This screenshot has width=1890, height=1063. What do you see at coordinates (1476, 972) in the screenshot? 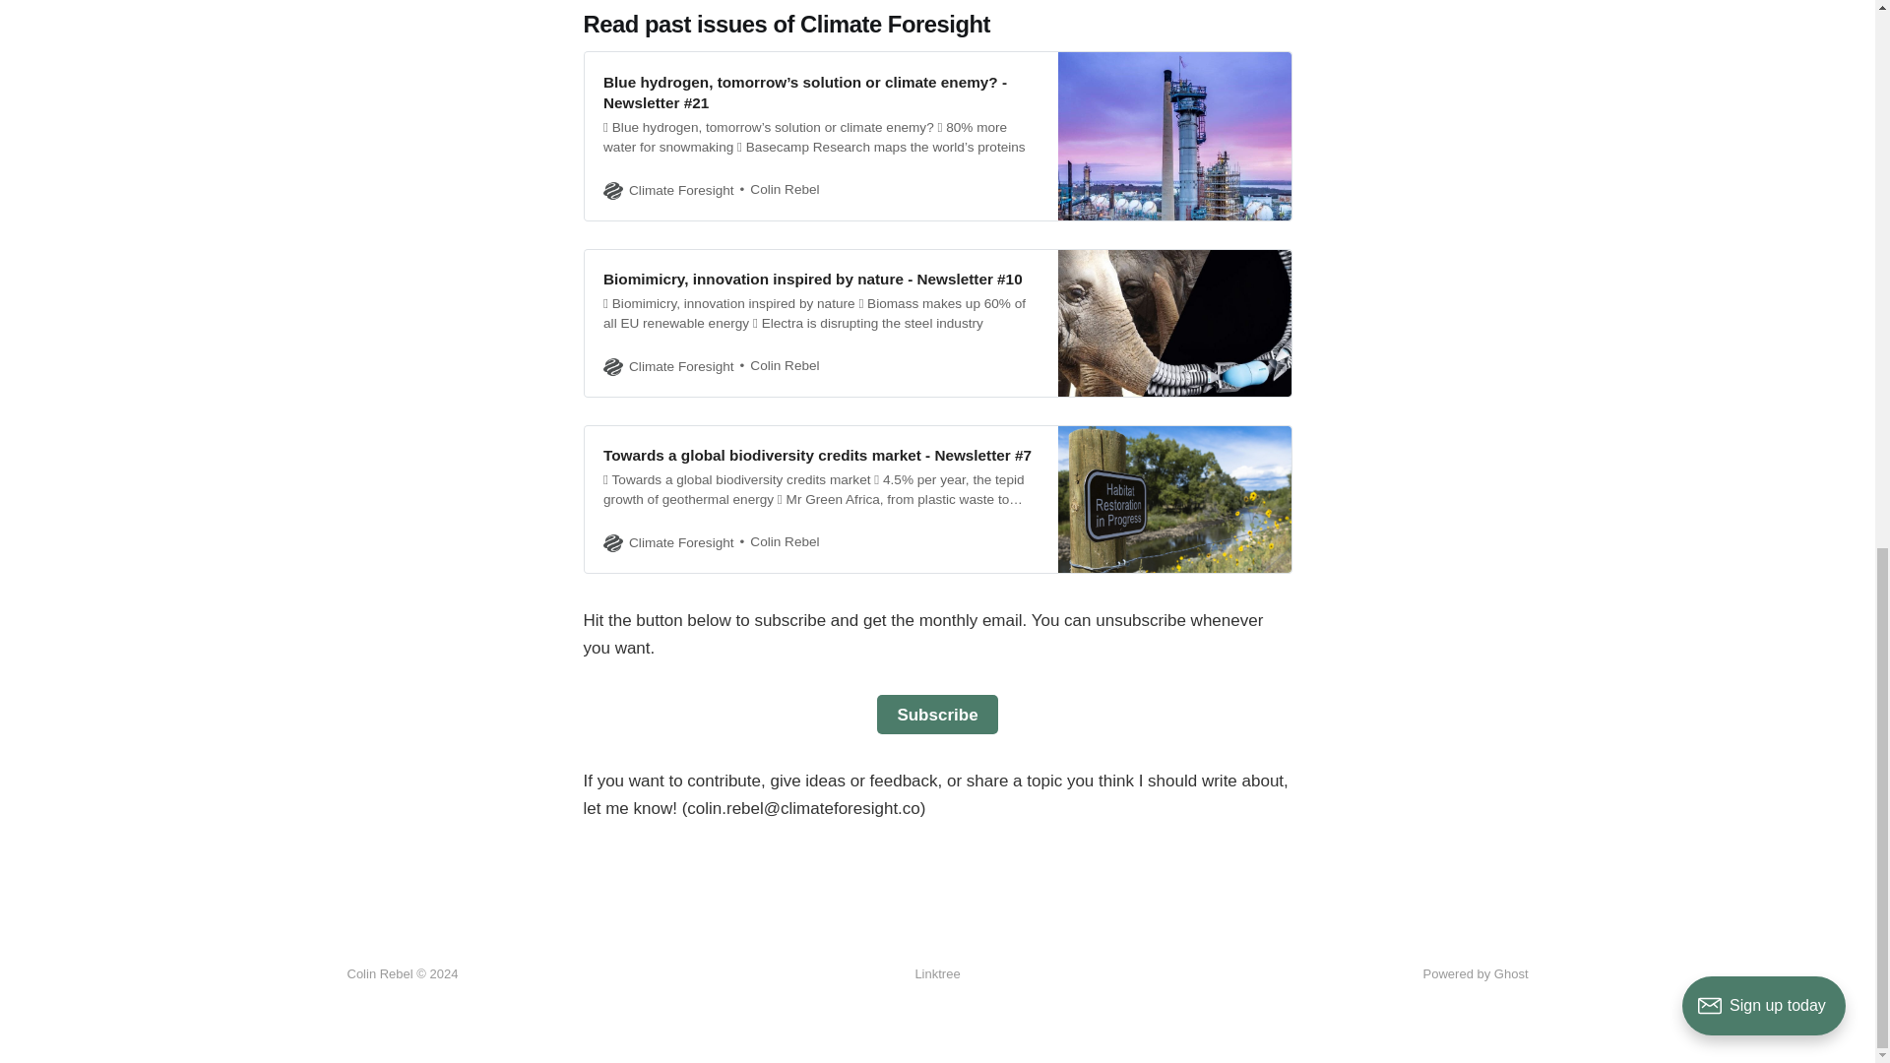
I see `Powered by Ghost` at bounding box center [1476, 972].